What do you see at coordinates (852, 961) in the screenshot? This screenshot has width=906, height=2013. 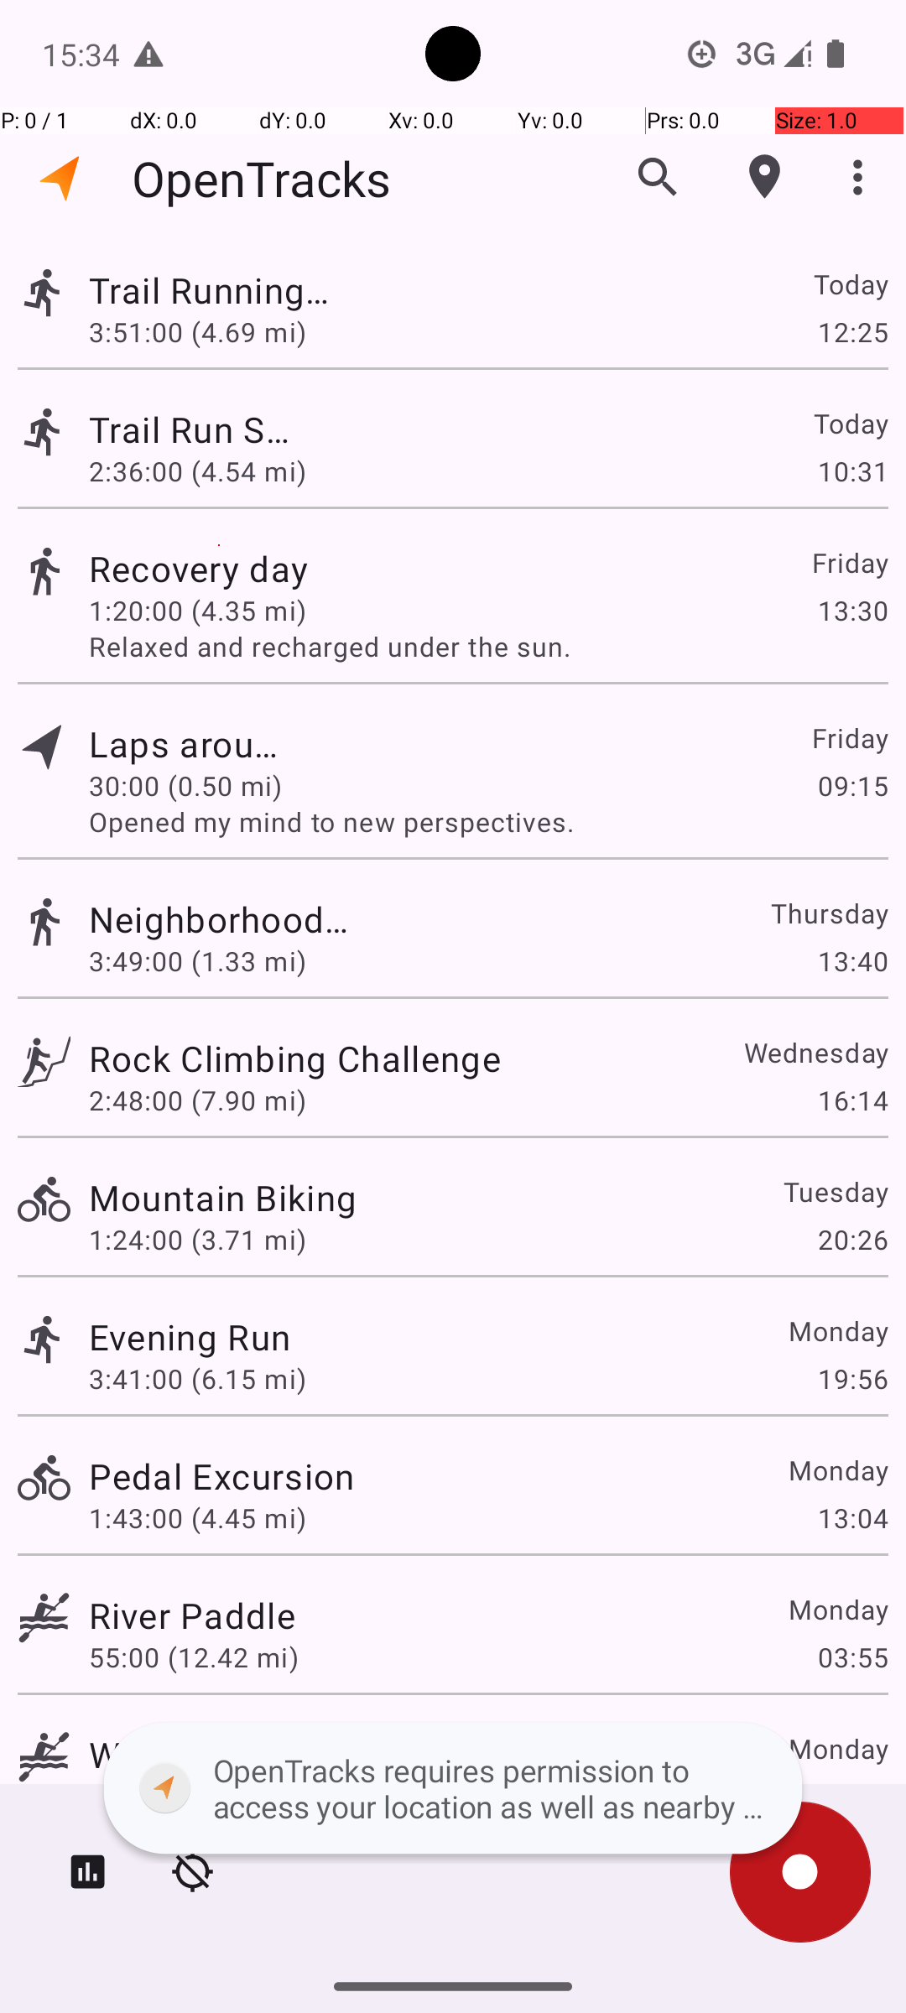 I see `13:40` at bounding box center [852, 961].